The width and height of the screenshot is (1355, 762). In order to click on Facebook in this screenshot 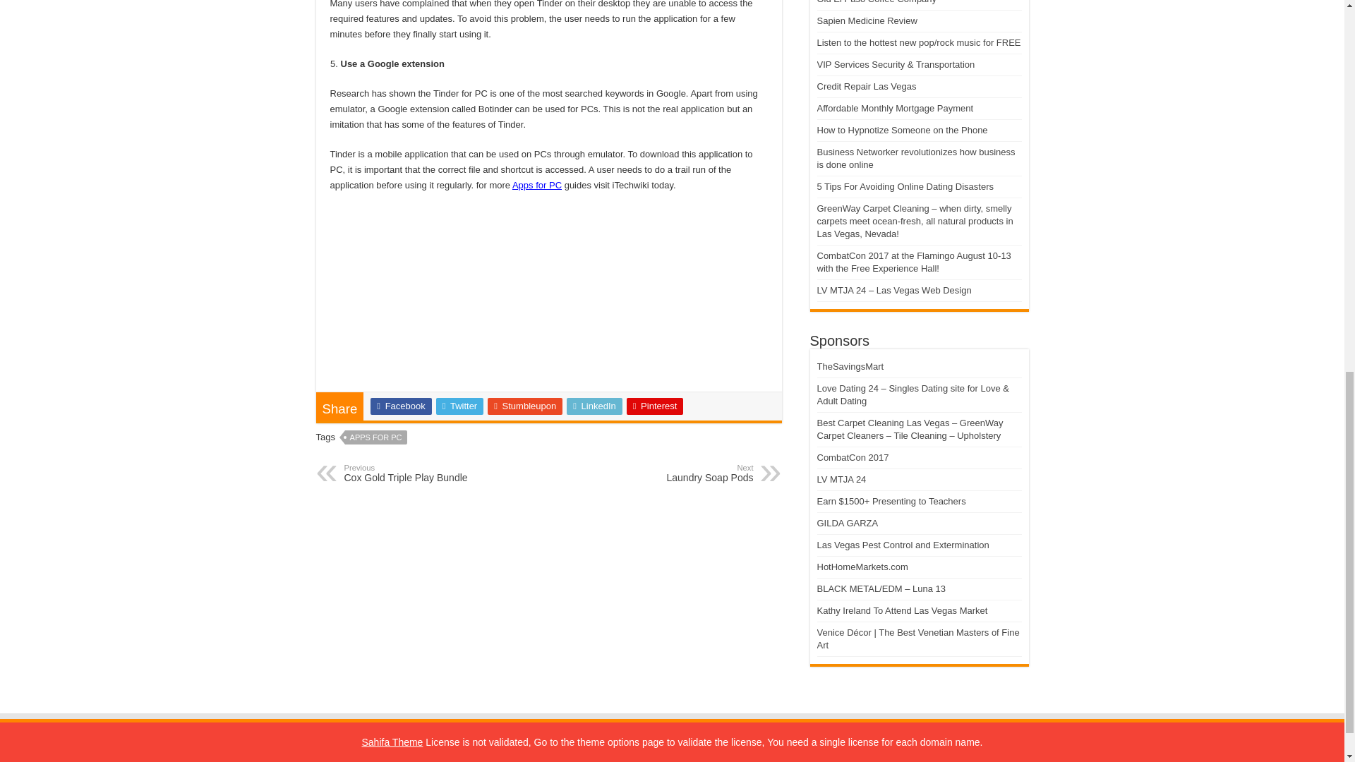, I will do `click(525, 406)`.